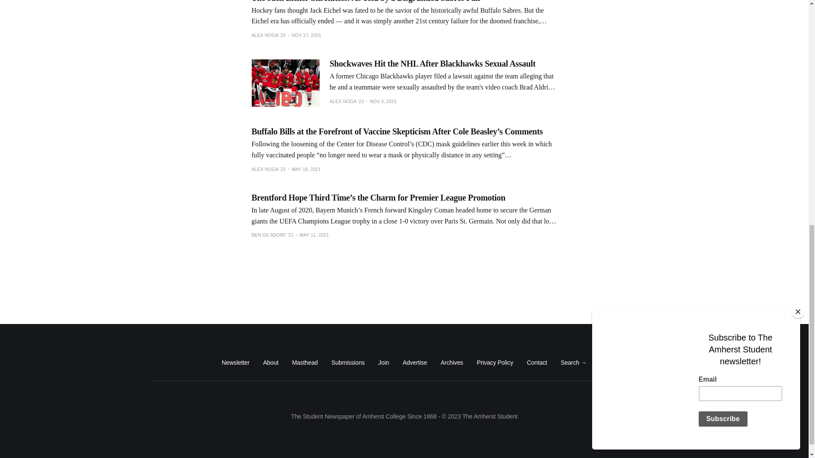  Describe the element at coordinates (348, 362) in the screenshot. I see `Submissions` at that location.